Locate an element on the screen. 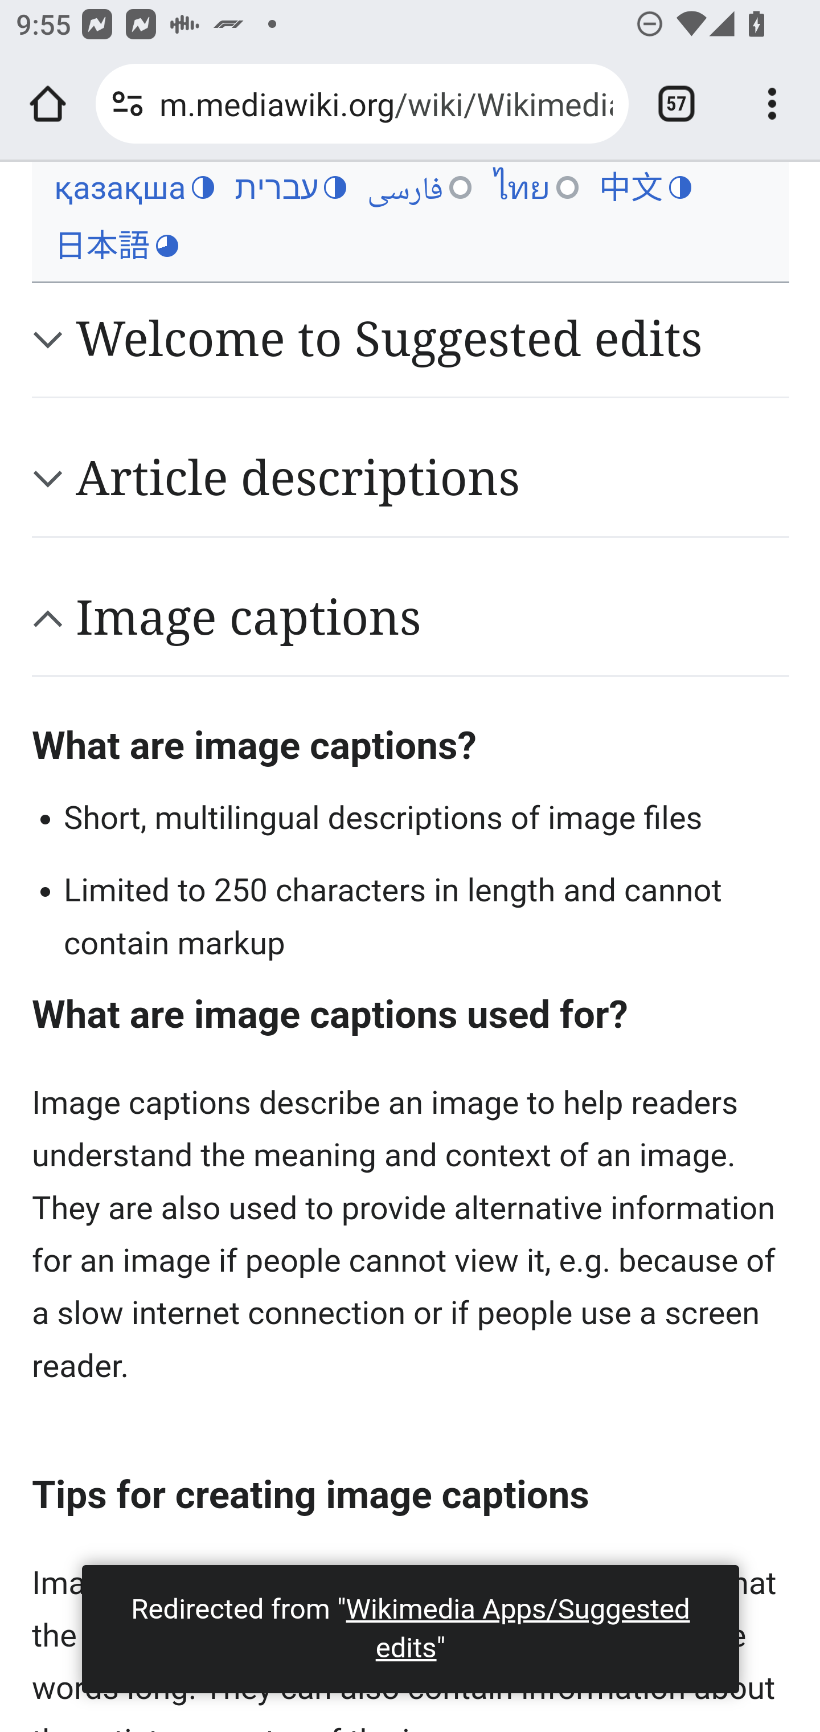 Image resolution: width=820 pixels, height=1732 pixels. Image captions is located at coordinates (433, 618).